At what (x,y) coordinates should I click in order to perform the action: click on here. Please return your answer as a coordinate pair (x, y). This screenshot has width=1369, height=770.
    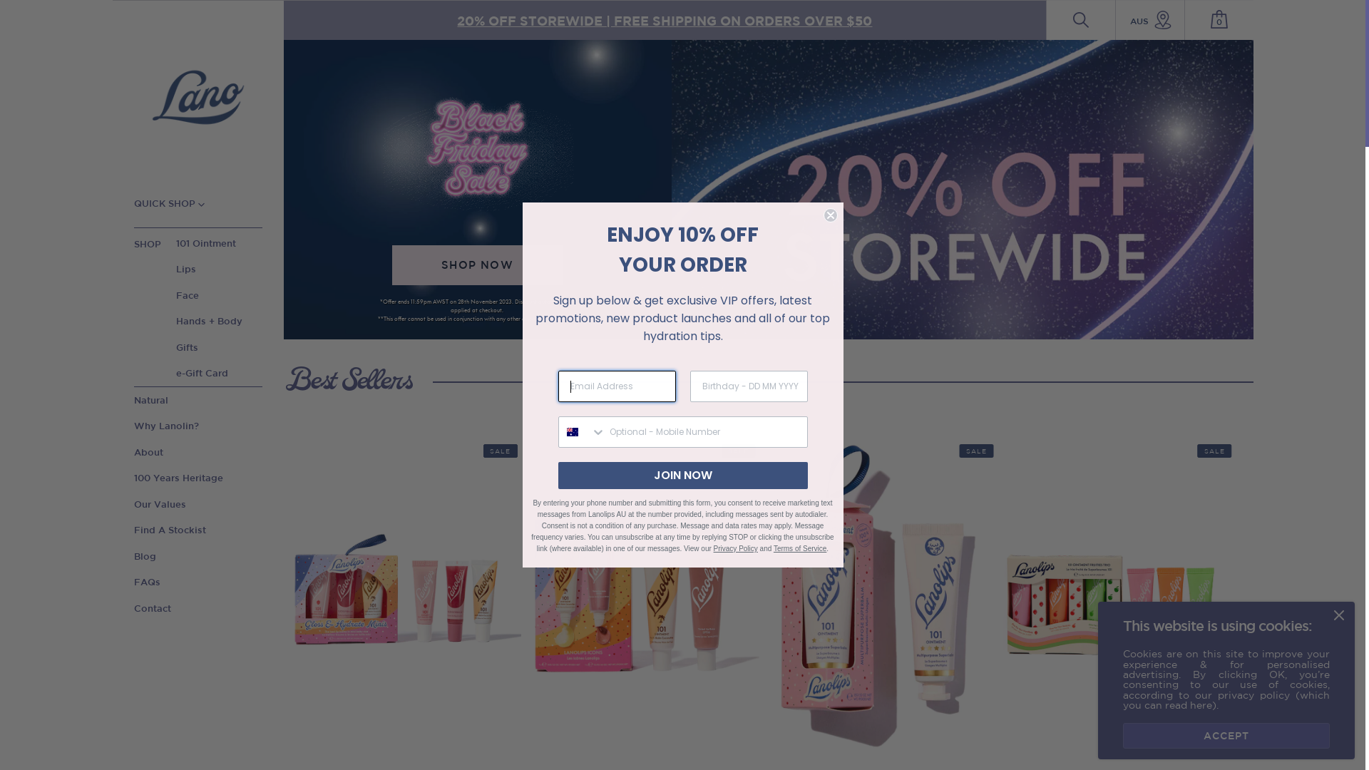
    Looking at the image, I should click on (1201, 705).